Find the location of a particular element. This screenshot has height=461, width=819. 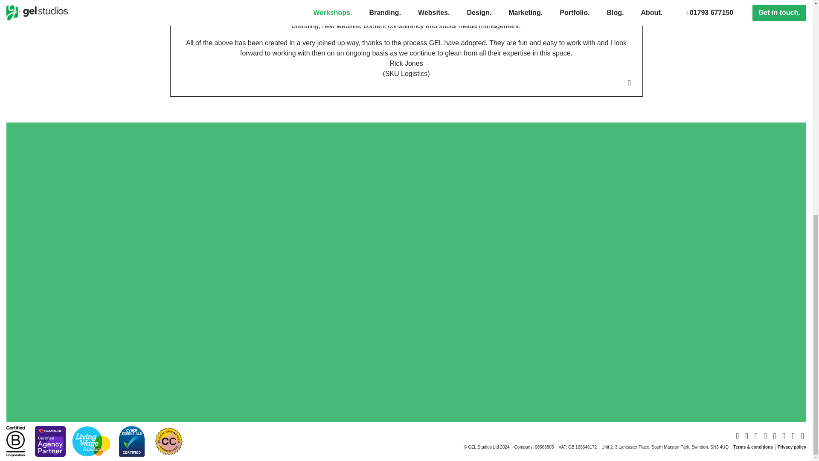

View GEL Studios Cyber Essentials Certification is located at coordinates (131, 441).